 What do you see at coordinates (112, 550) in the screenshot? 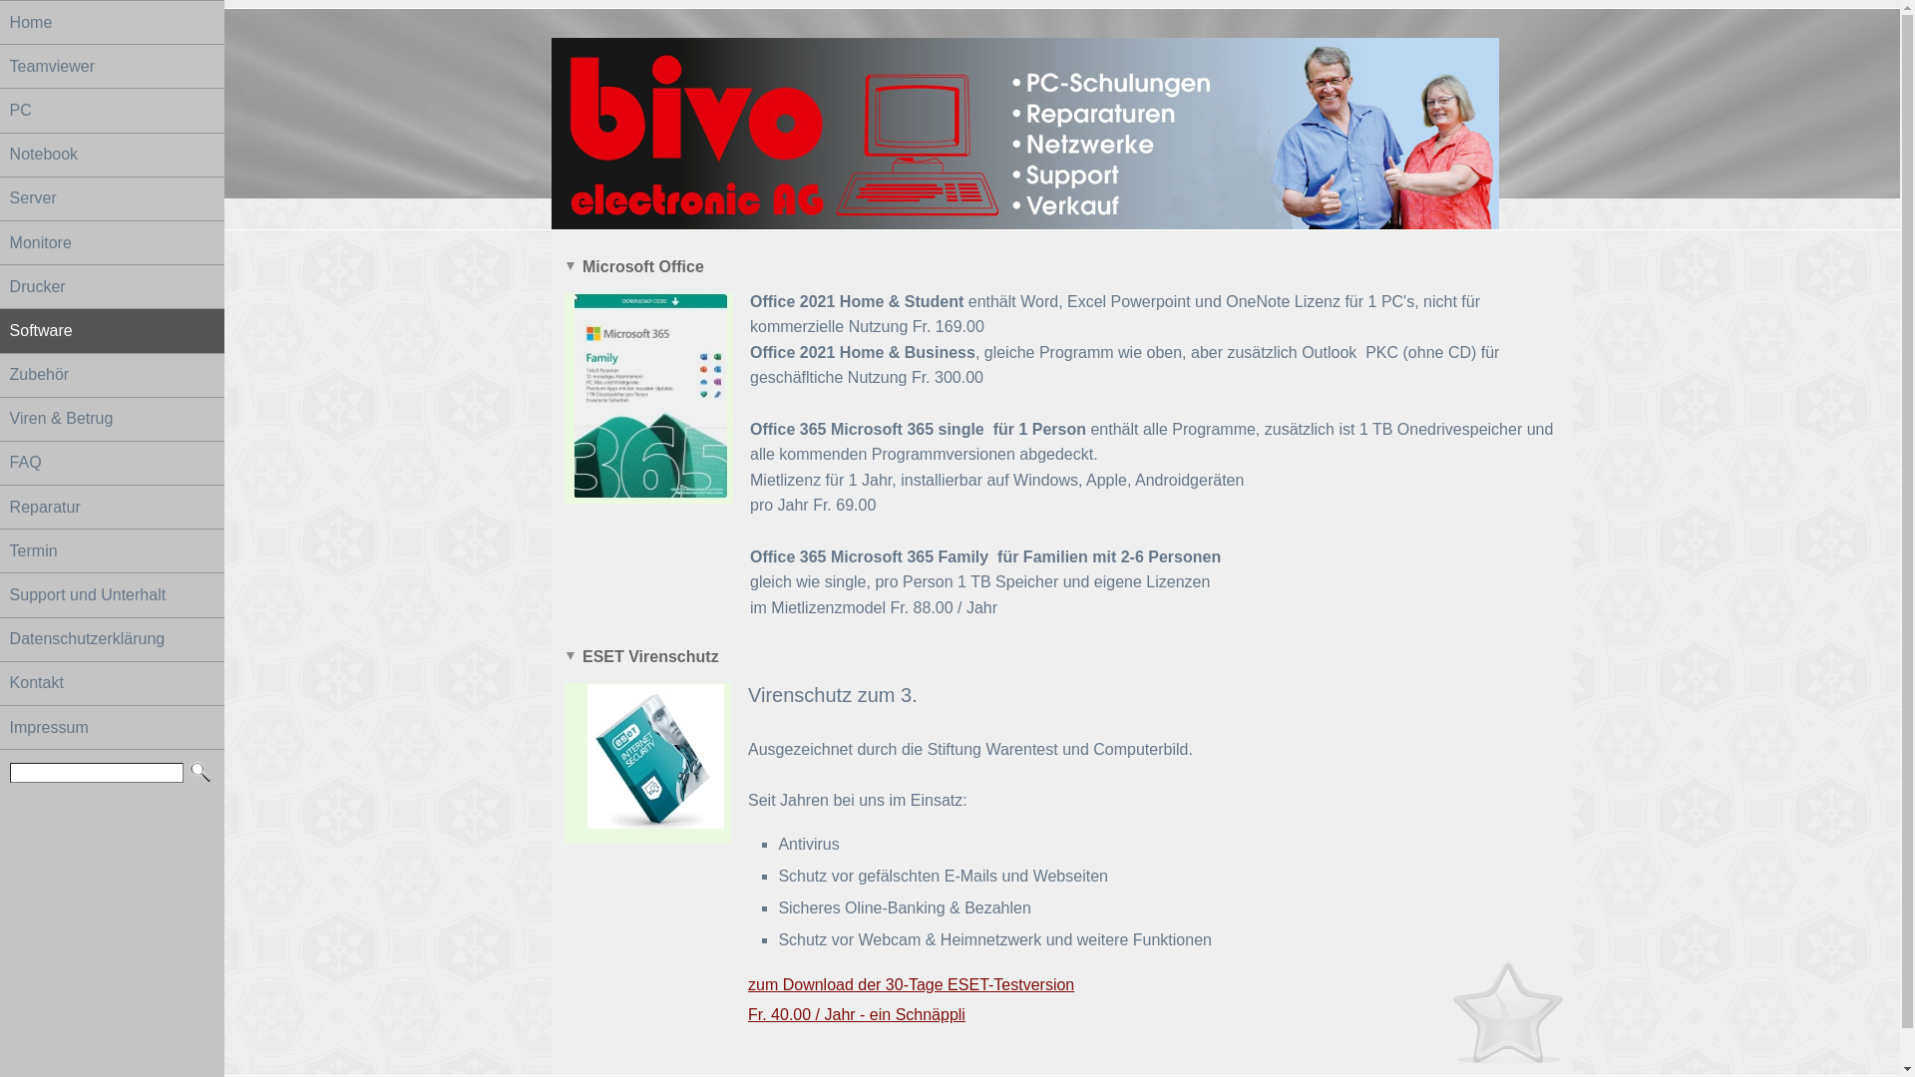
I see `Termin` at bounding box center [112, 550].